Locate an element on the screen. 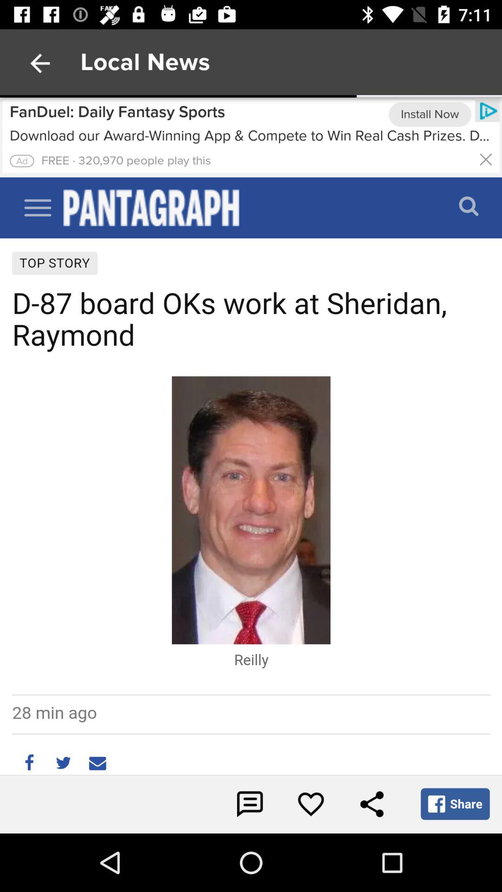 The height and width of the screenshot is (892, 502). advertisement sponsor is located at coordinates (251, 138).